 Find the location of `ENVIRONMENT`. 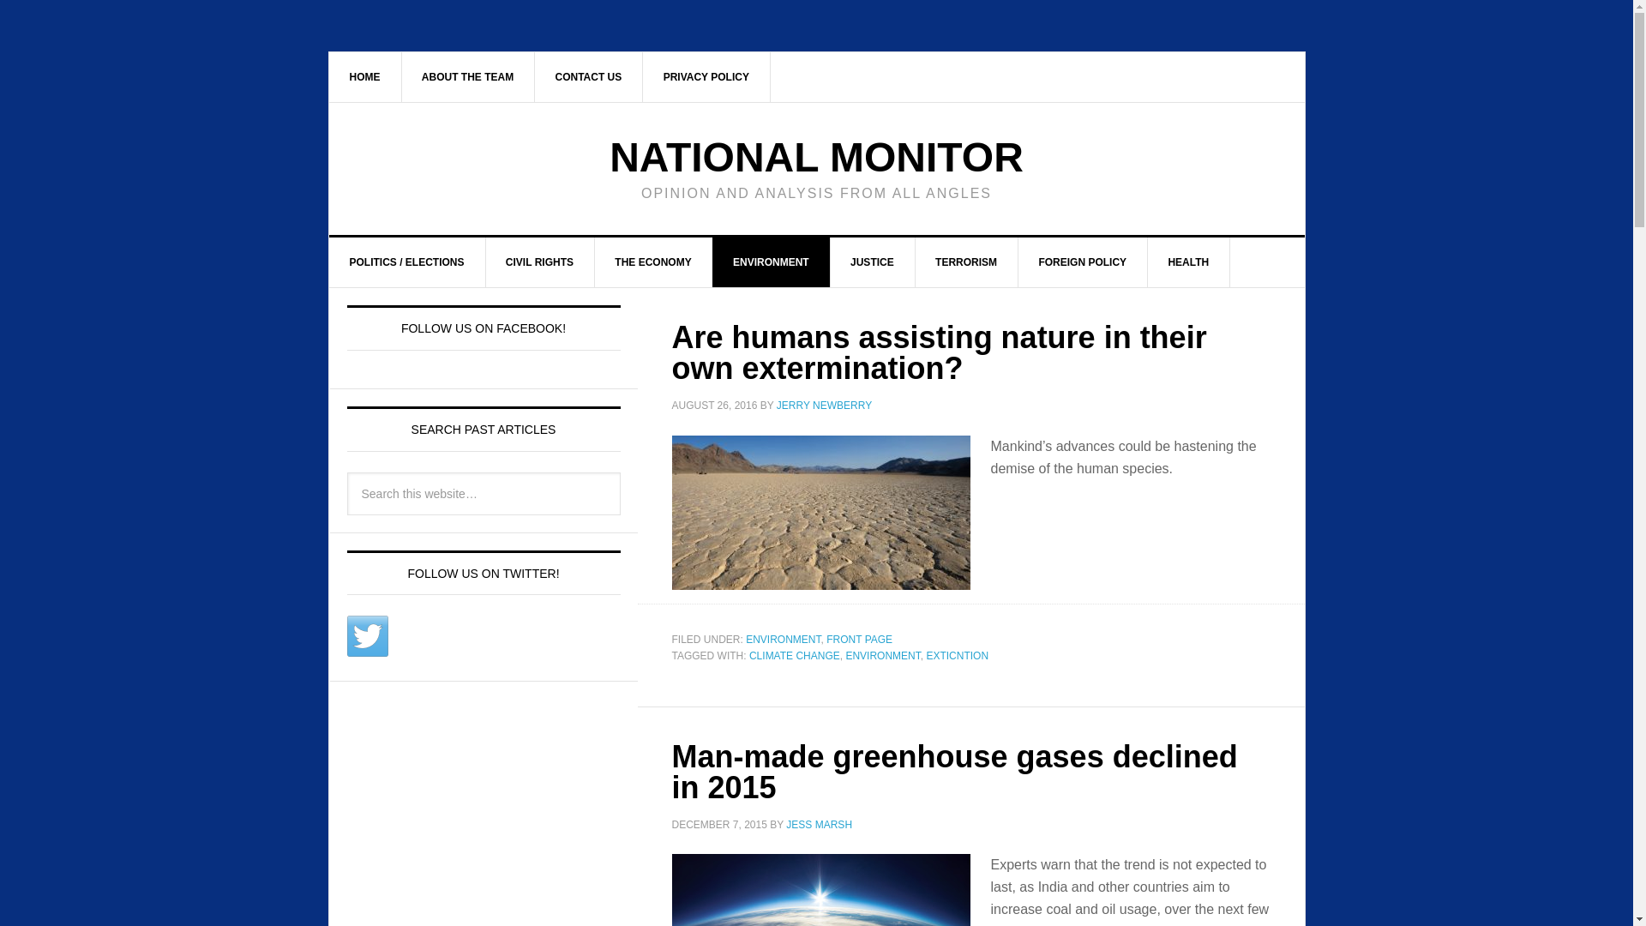

ENVIRONMENT is located at coordinates (782, 638).